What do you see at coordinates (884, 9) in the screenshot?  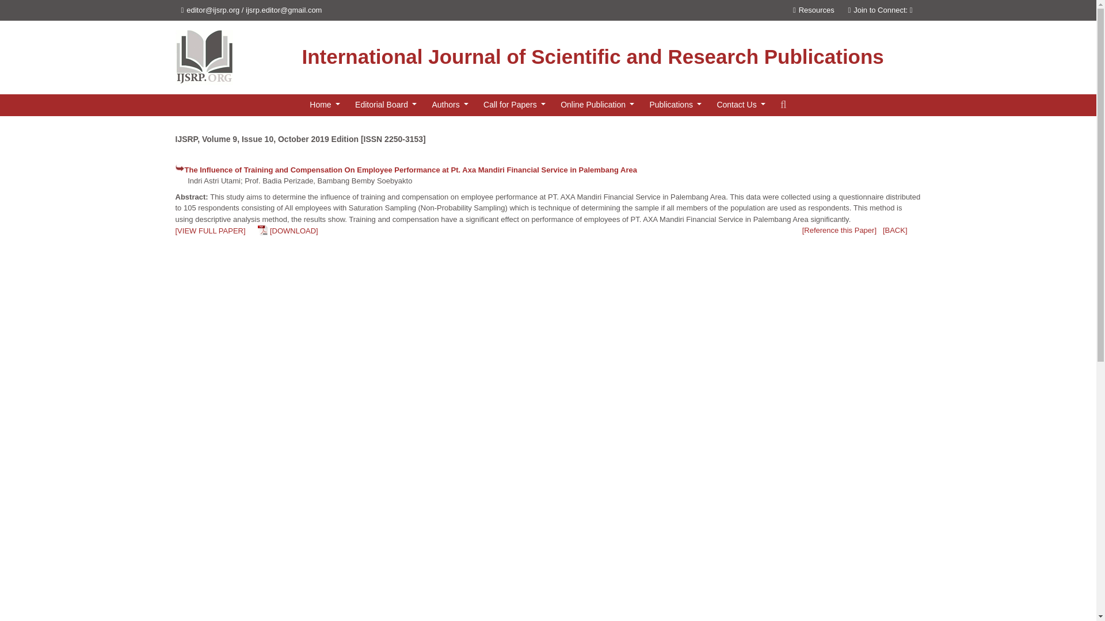 I see `Join to Connect:` at bounding box center [884, 9].